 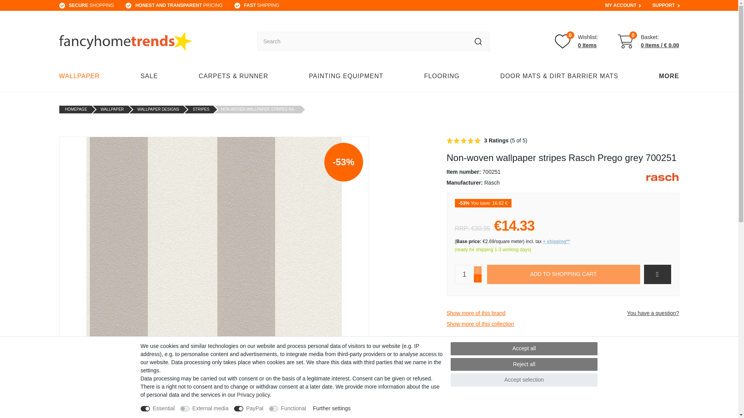 I want to click on FAST SHIPPING, so click(x=563, y=274).